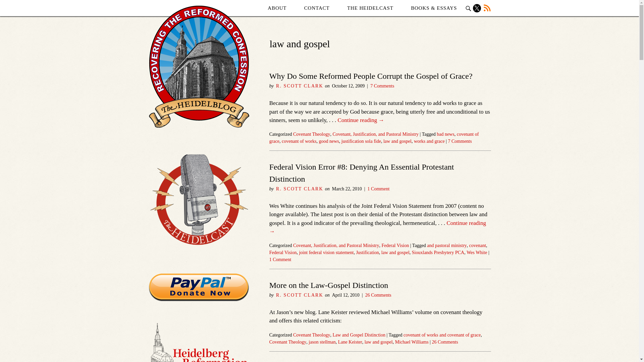 The width and height of the screenshot is (644, 362). I want to click on good news, so click(329, 141).